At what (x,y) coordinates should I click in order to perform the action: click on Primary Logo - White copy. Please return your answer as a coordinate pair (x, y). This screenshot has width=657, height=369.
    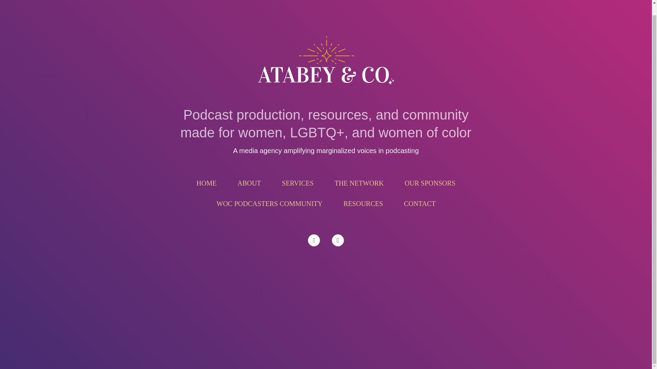
    Looking at the image, I should click on (326, 62).